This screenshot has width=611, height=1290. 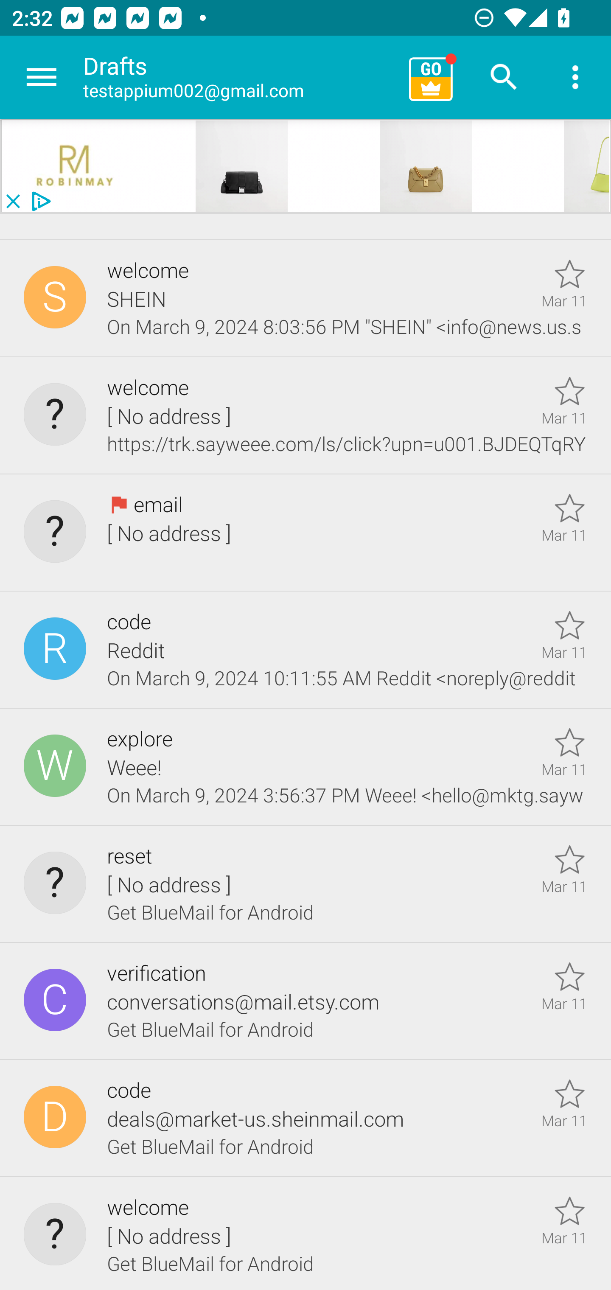 What do you see at coordinates (42, 77) in the screenshot?
I see `Navigate up` at bounding box center [42, 77].